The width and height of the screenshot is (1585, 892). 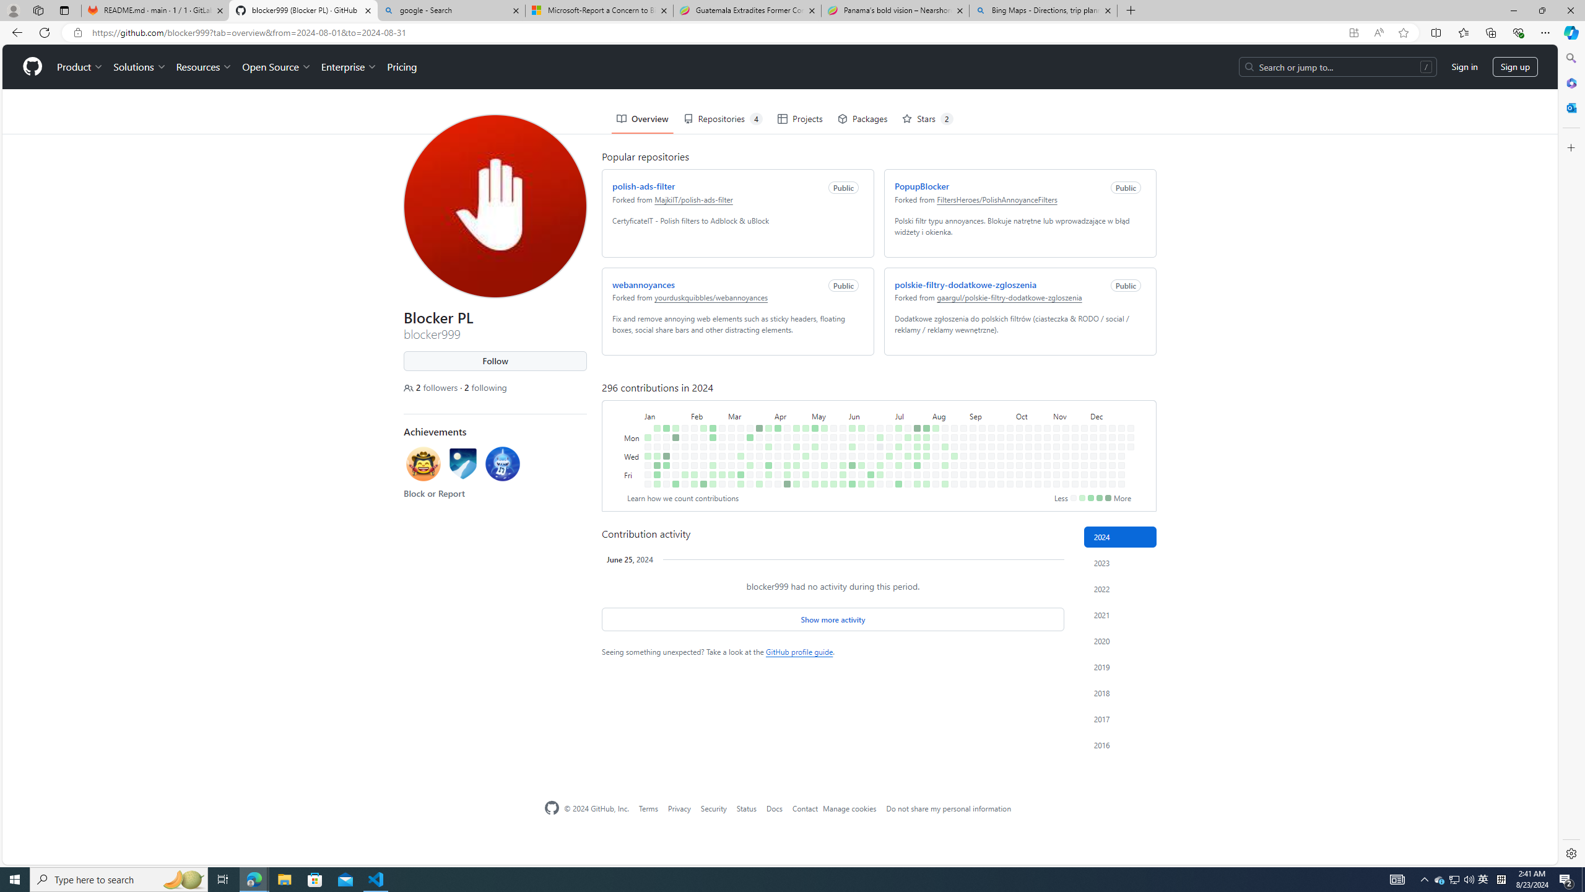 What do you see at coordinates (831, 383) in the screenshot?
I see `No contributions on May 19th.` at bounding box center [831, 383].